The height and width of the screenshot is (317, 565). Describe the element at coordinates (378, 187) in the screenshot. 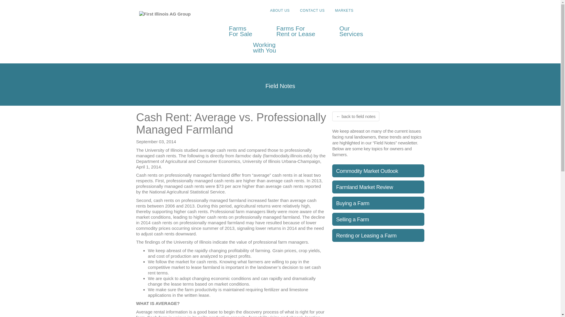

I see `farmdocdaily.illinois.edu` at that location.